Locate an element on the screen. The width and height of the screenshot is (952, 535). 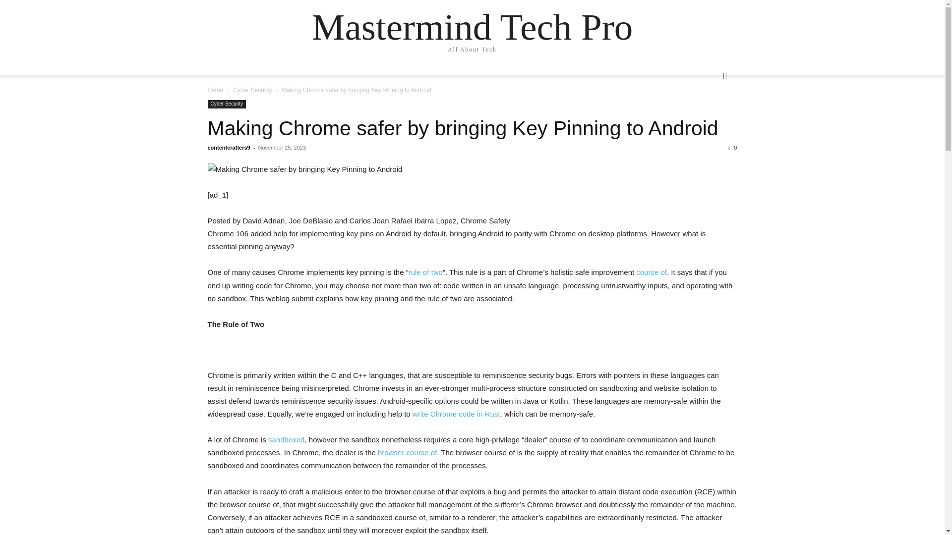
View all posts in Cyber Security is located at coordinates (253, 90).